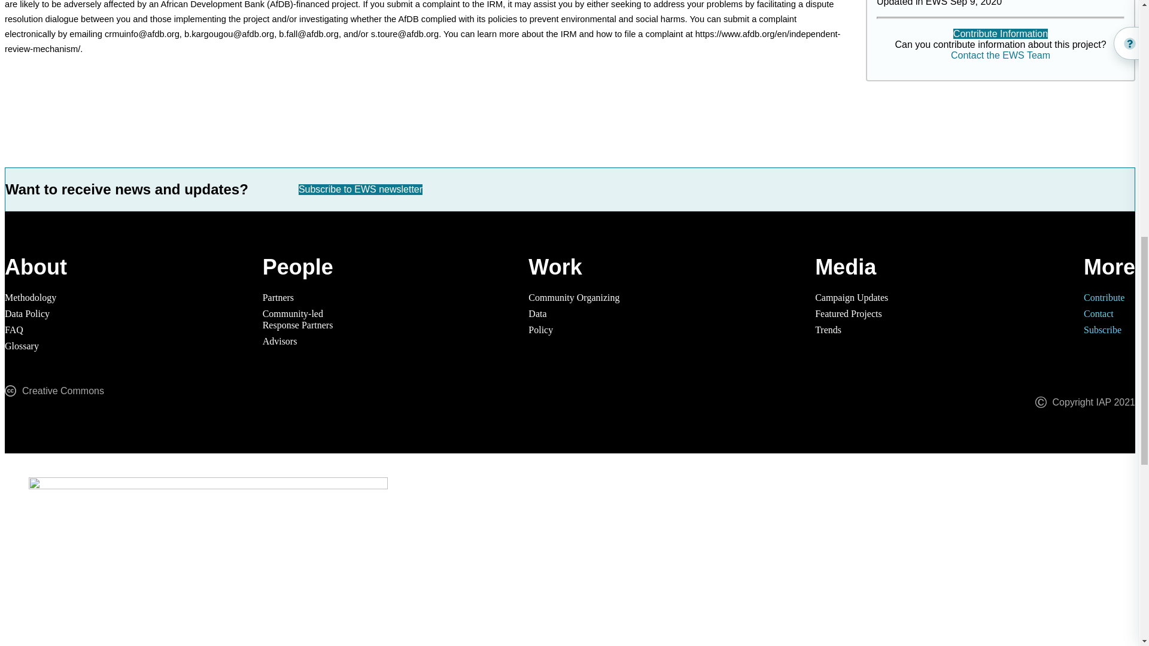 This screenshot has width=1149, height=646. Describe the element at coordinates (540, 330) in the screenshot. I see `Methodology` at that location.